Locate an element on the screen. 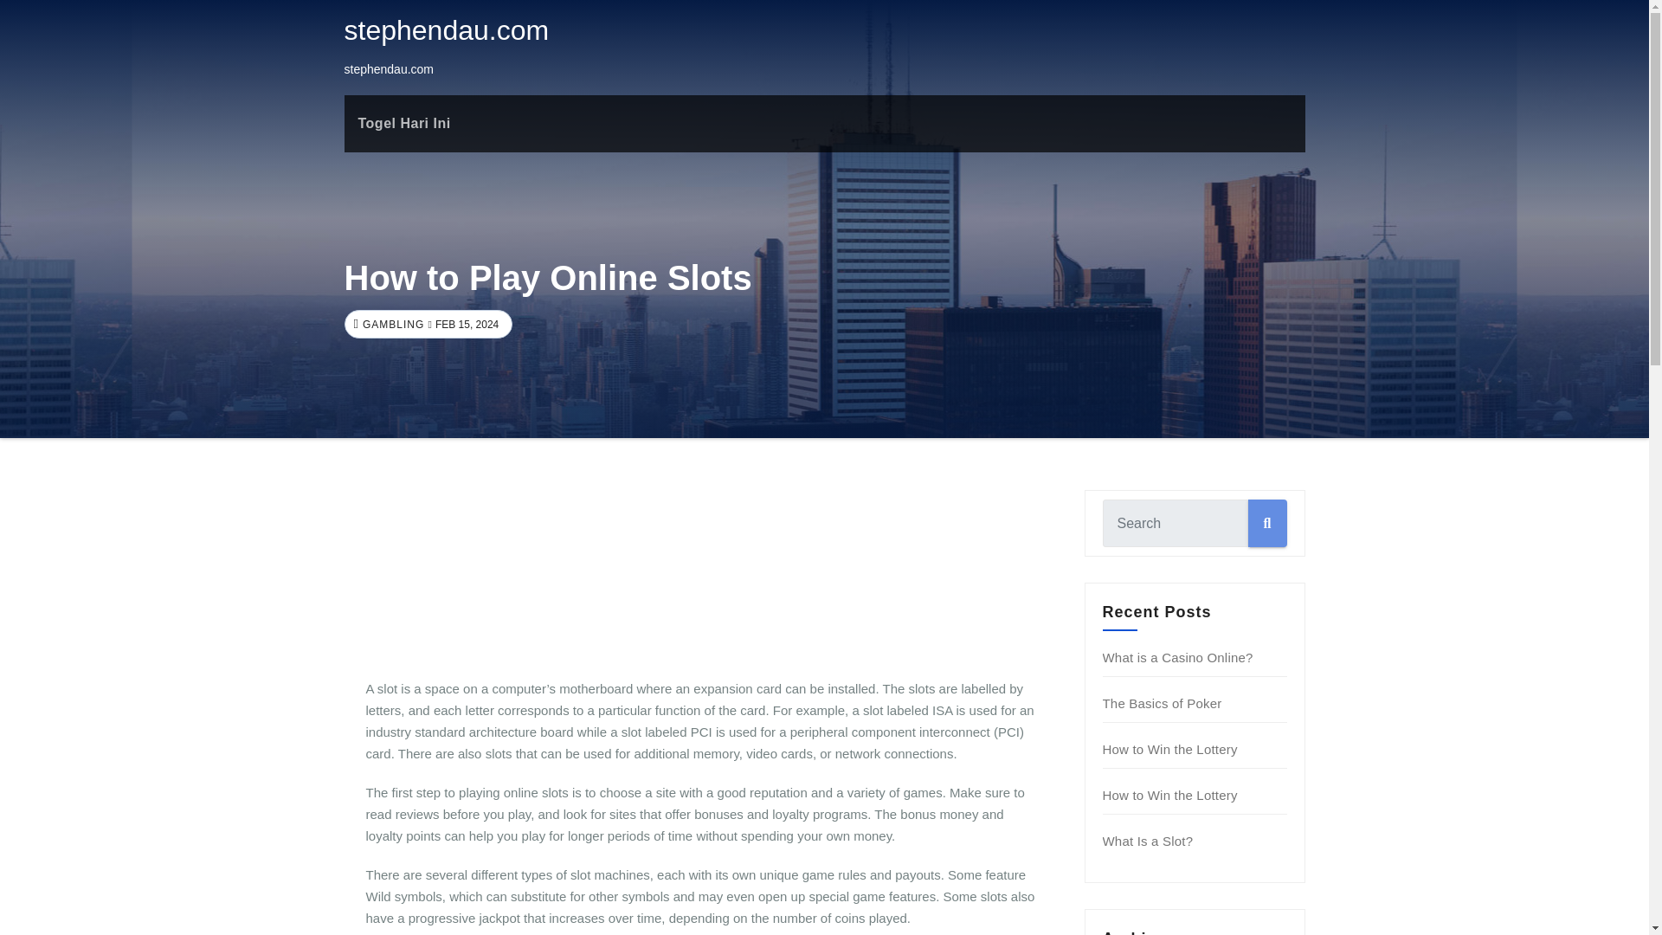  How to Win the Lottery is located at coordinates (1170, 749).